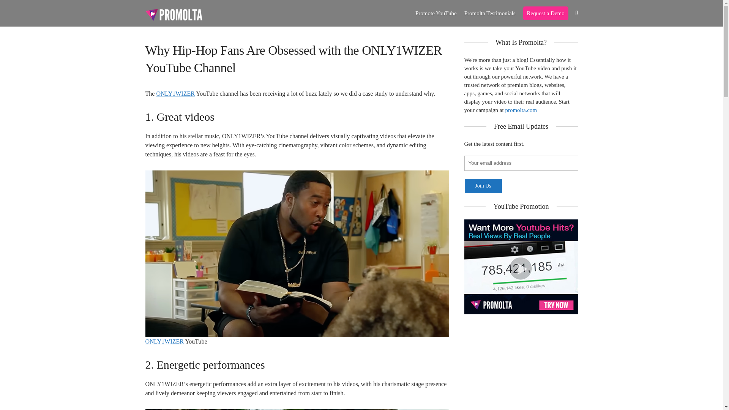 This screenshot has height=410, width=729. Describe the element at coordinates (490, 13) in the screenshot. I see `Promolta Testimonials` at that location.